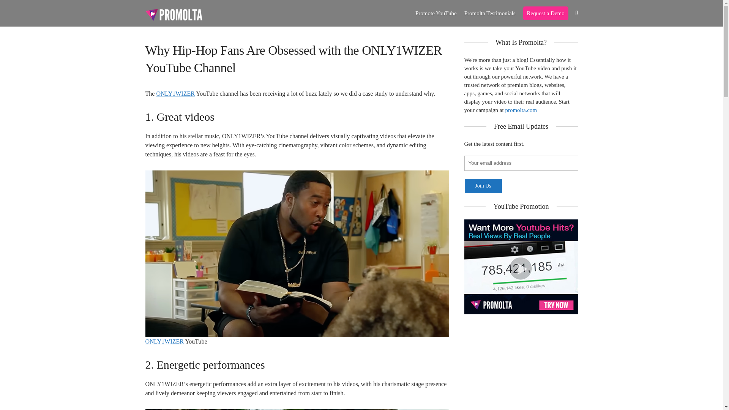 This screenshot has height=410, width=729. Describe the element at coordinates (490, 13) in the screenshot. I see `Promolta Testimonials` at that location.